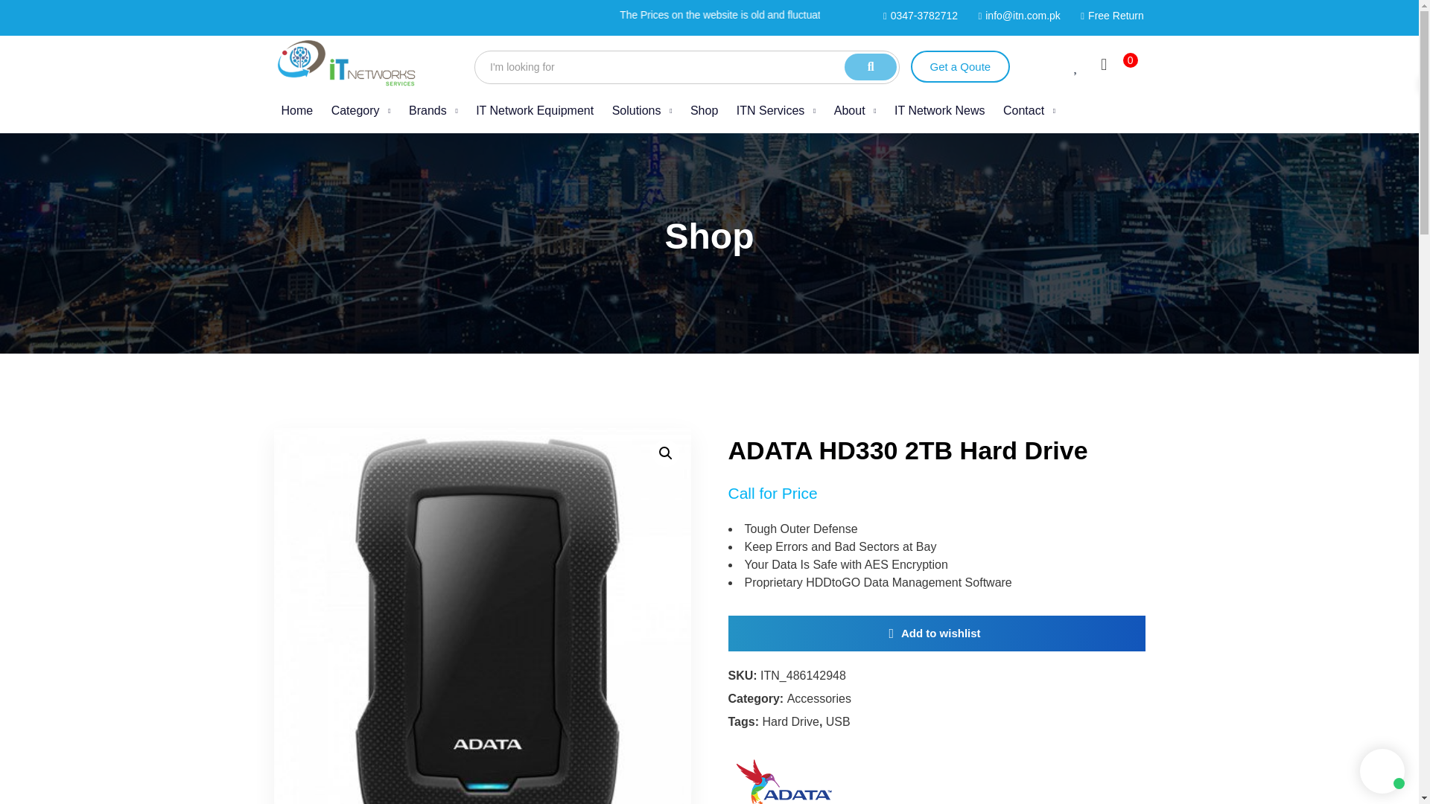 The height and width of the screenshot is (804, 1430). I want to click on ADATA, so click(784, 774).